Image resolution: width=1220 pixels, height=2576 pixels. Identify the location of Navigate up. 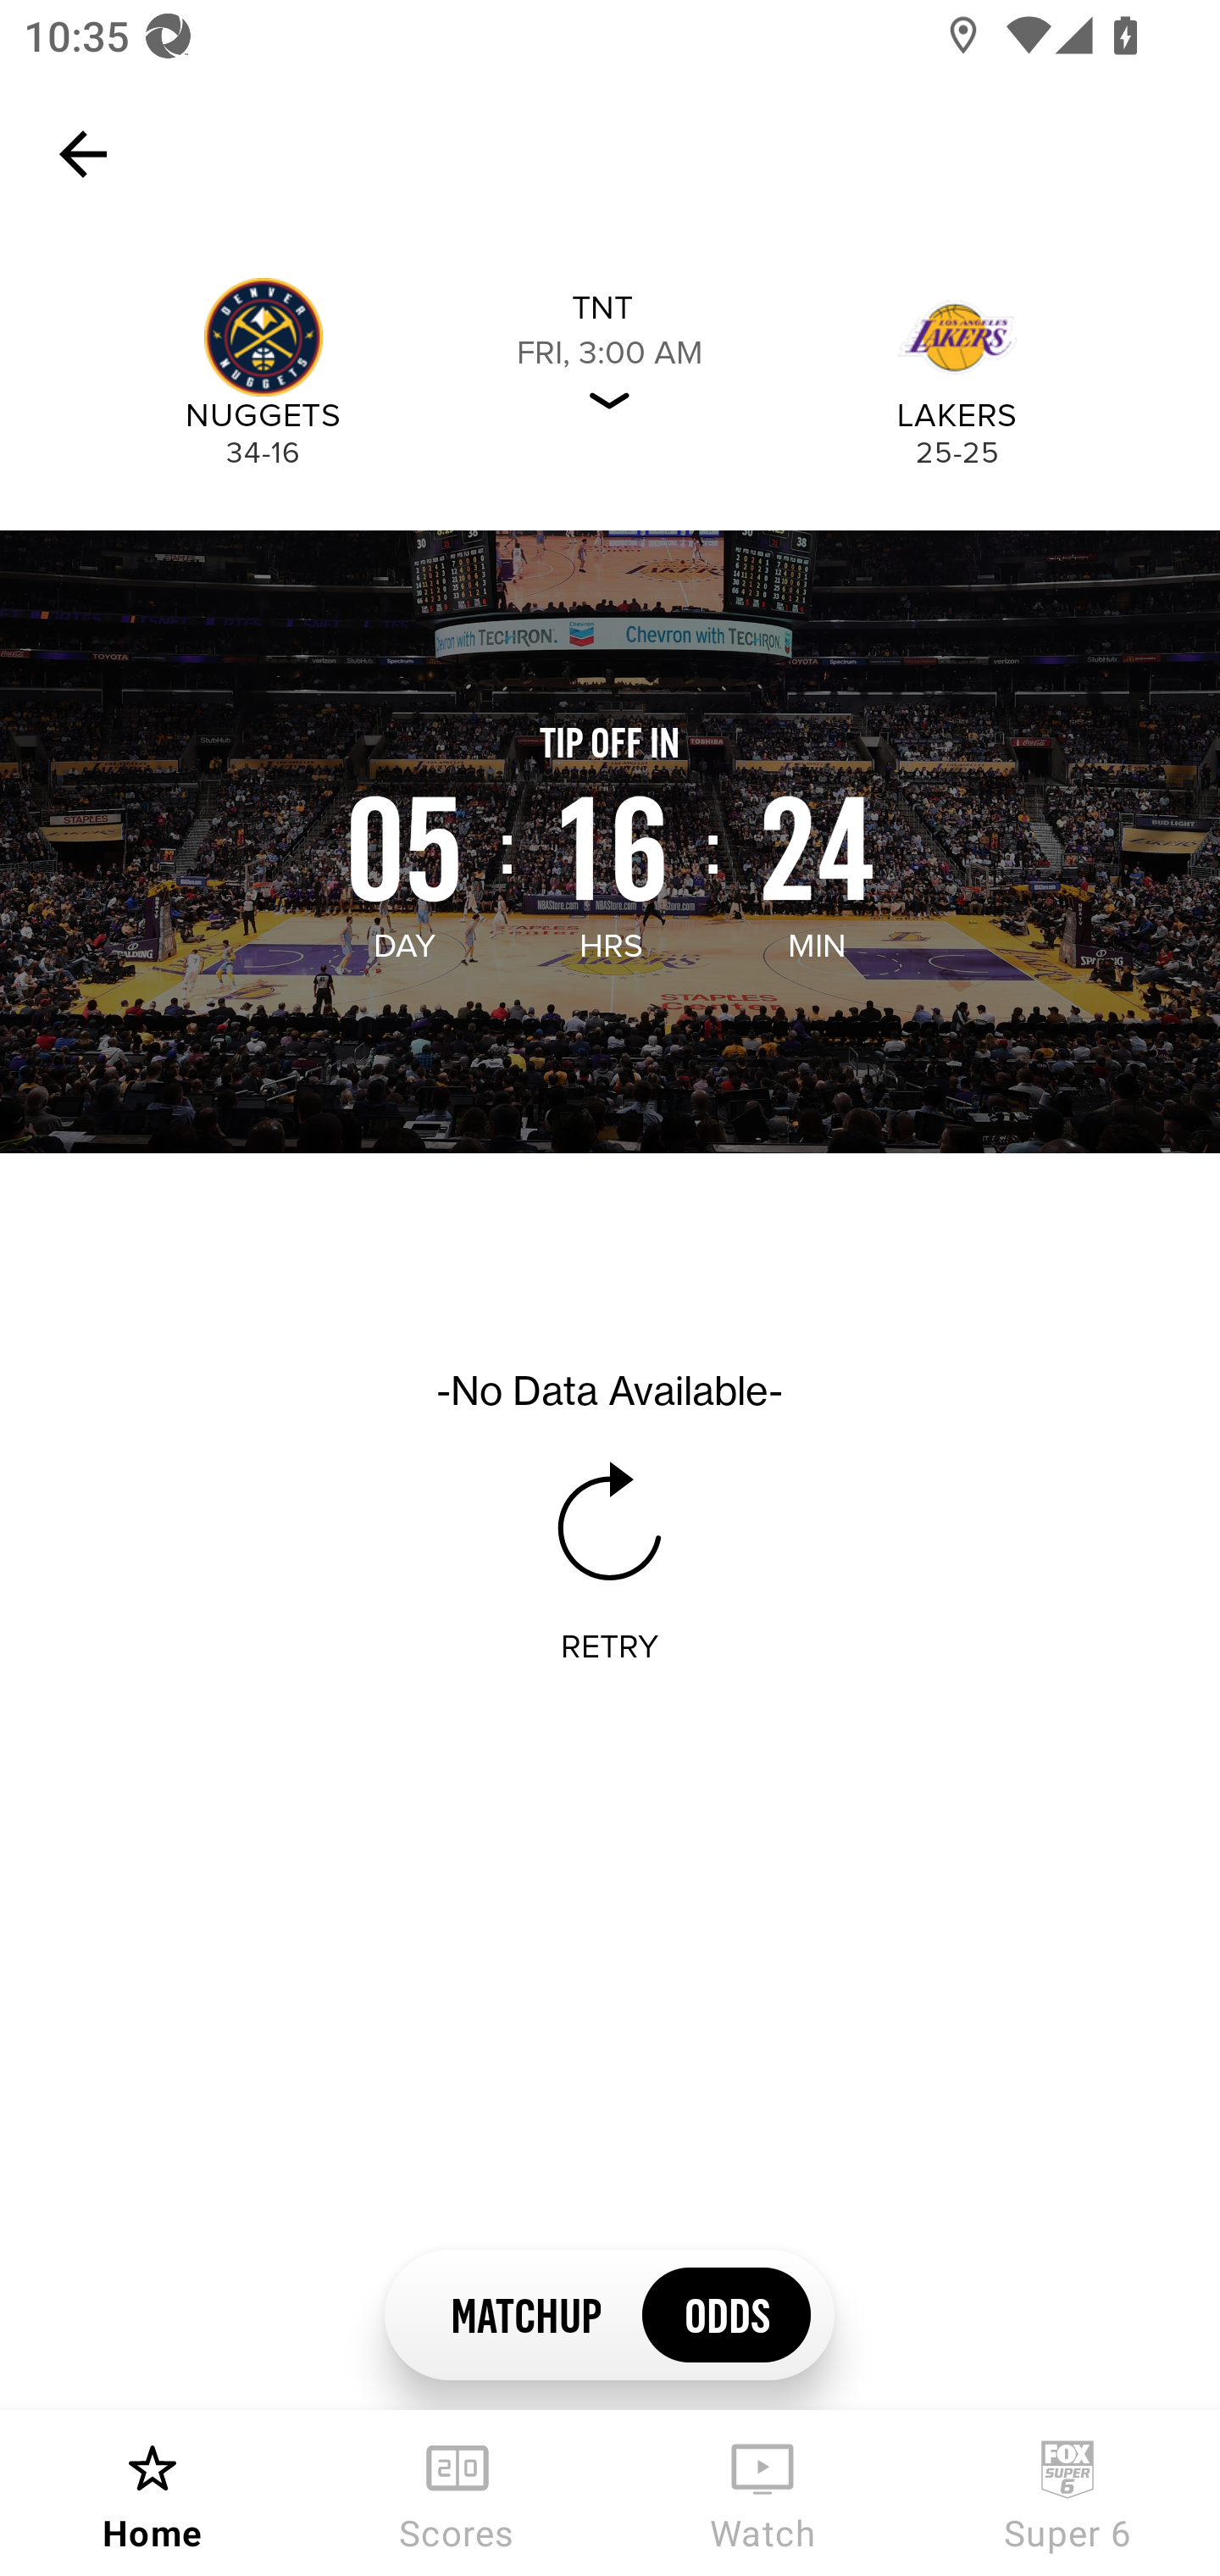
(83, 154).